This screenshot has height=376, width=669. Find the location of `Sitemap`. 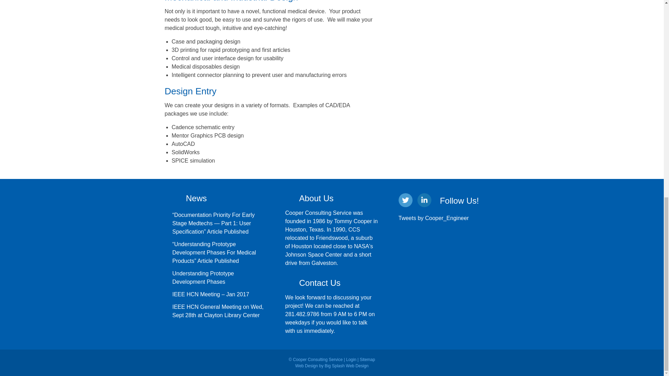

Sitemap is located at coordinates (367, 360).